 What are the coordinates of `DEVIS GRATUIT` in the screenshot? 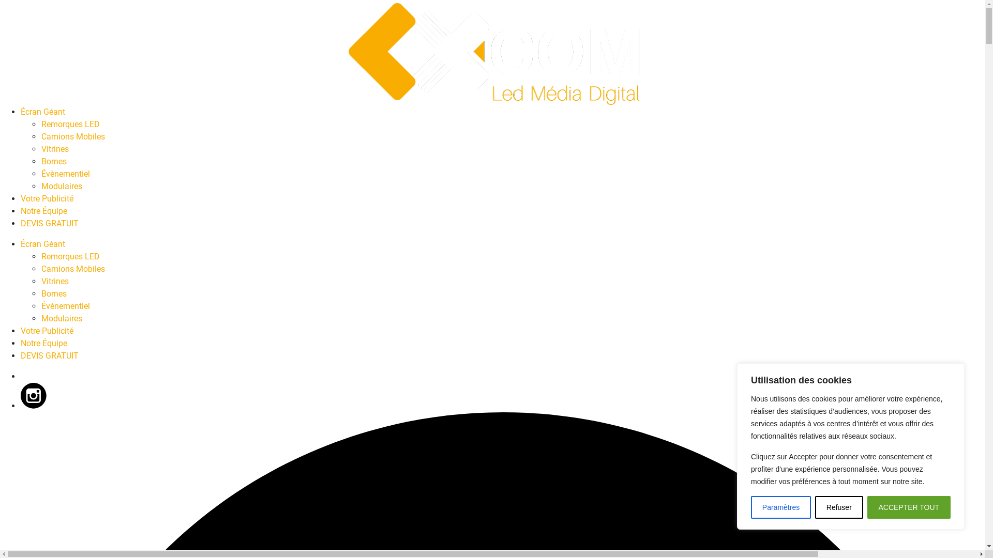 It's located at (50, 223).